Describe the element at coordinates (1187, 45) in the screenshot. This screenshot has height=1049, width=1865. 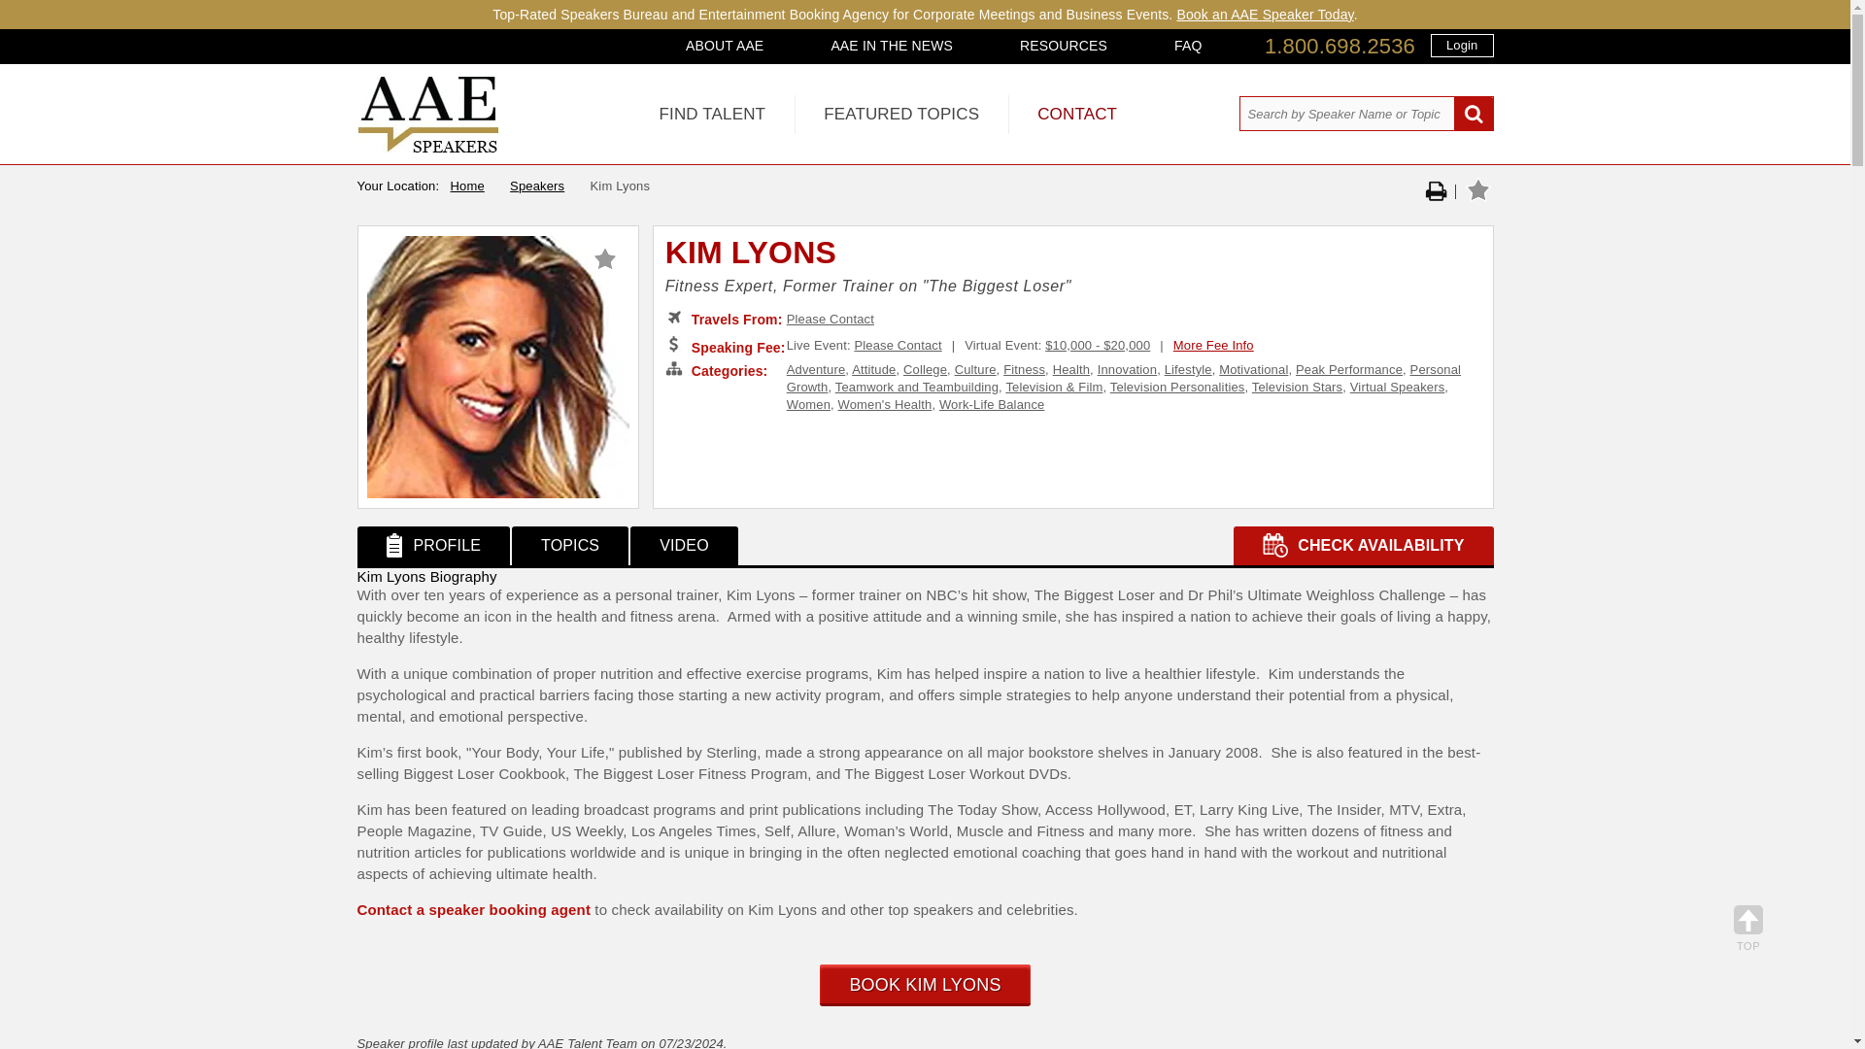
I see `FAQ` at that location.